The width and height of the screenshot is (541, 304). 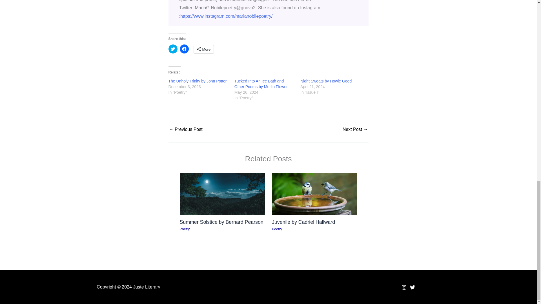 What do you see at coordinates (326, 81) in the screenshot?
I see `Night Sweats by Howie Good` at bounding box center [326, 81].